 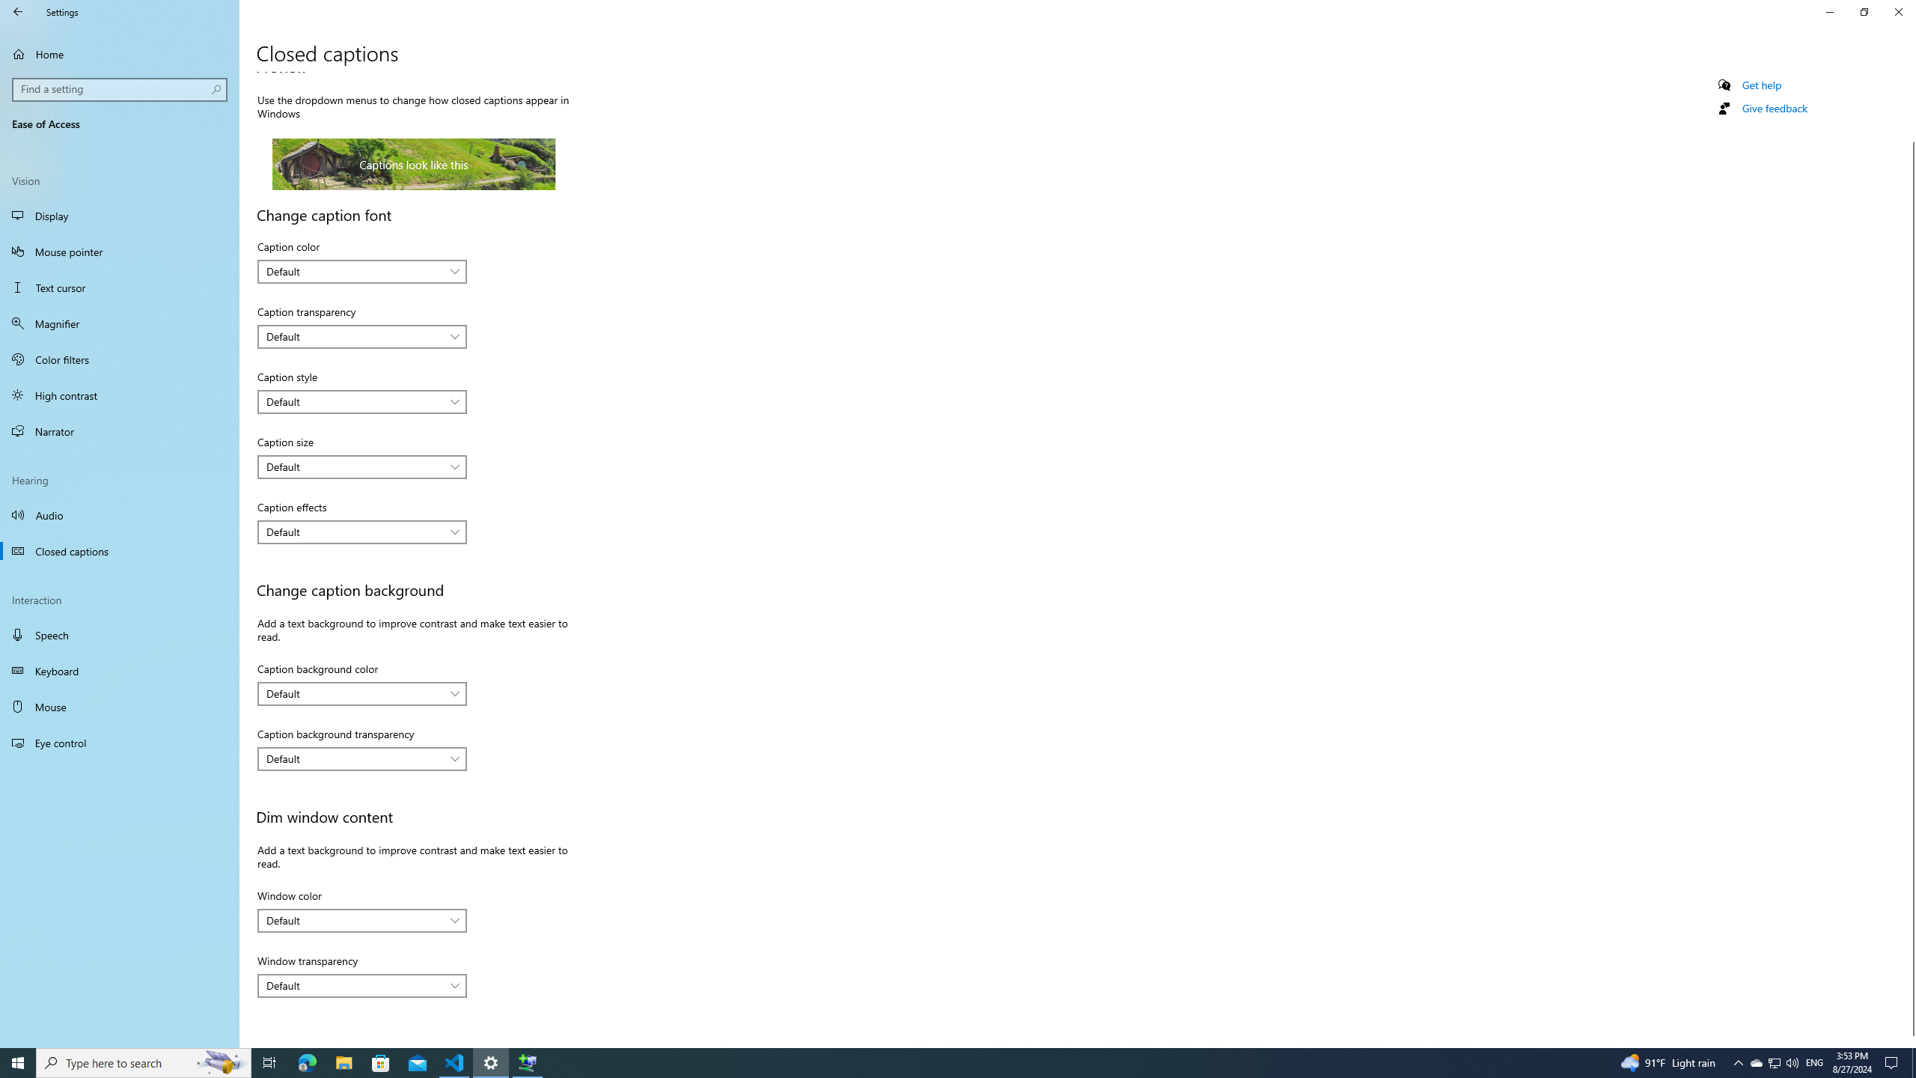 I want to click on Closed captions, so click(x=120, y=551).